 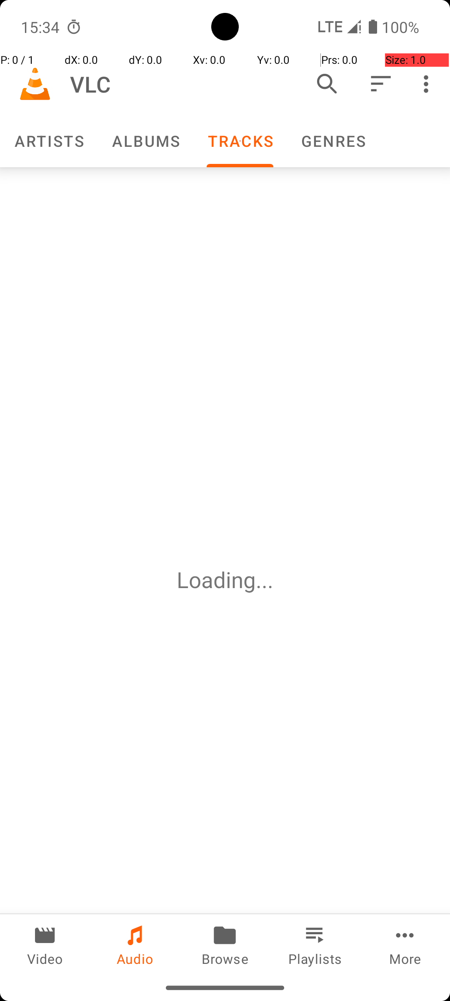 I want to click on ..., so click(x=265, y=580).